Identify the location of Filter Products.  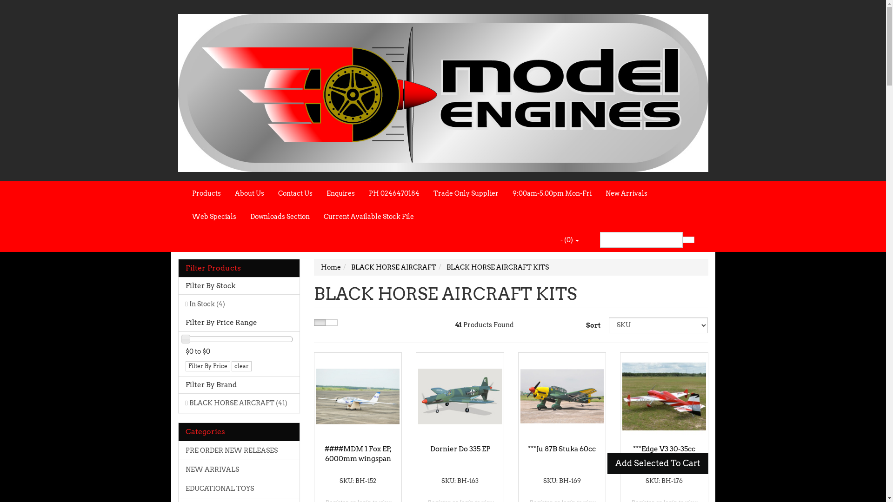
(239, 268).